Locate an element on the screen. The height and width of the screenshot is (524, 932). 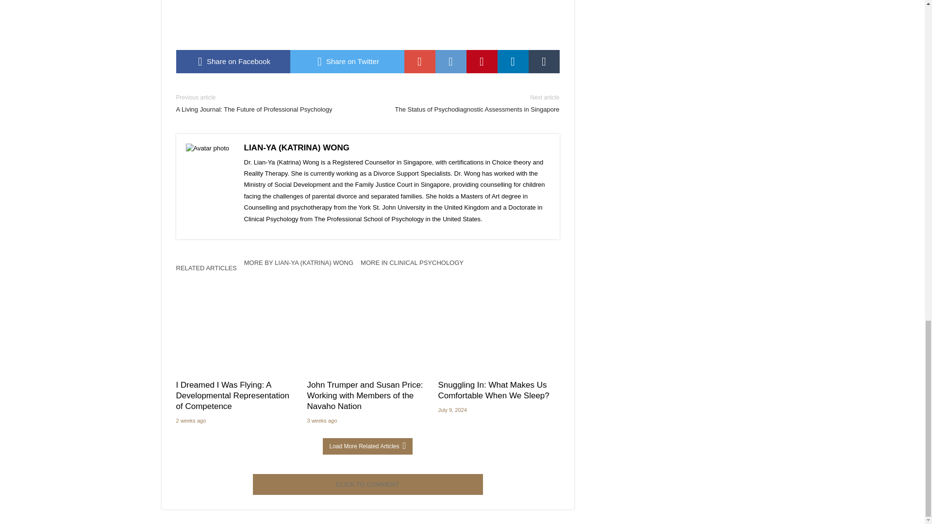
Share on Facebook is located at coordinates (233, 61).